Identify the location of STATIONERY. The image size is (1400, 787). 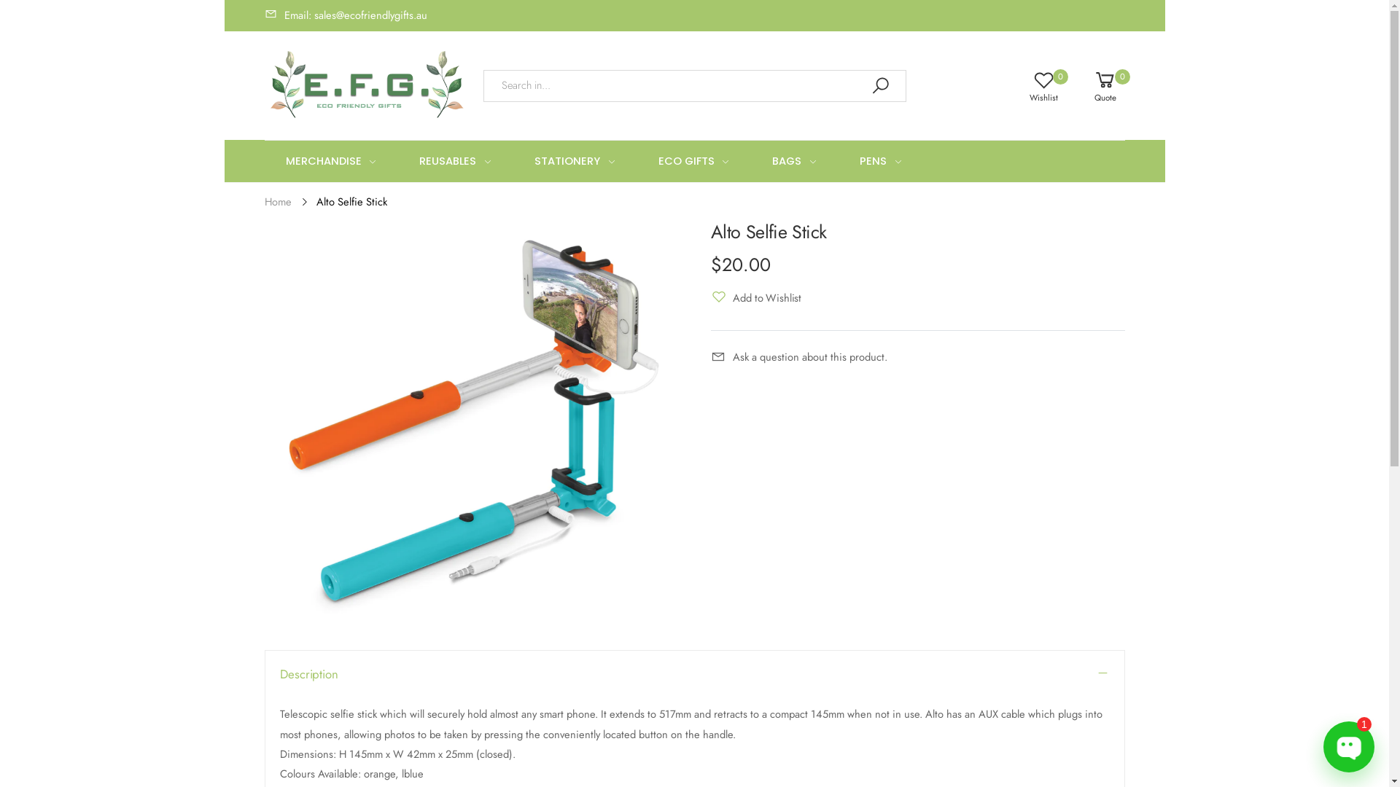
(575, 162).